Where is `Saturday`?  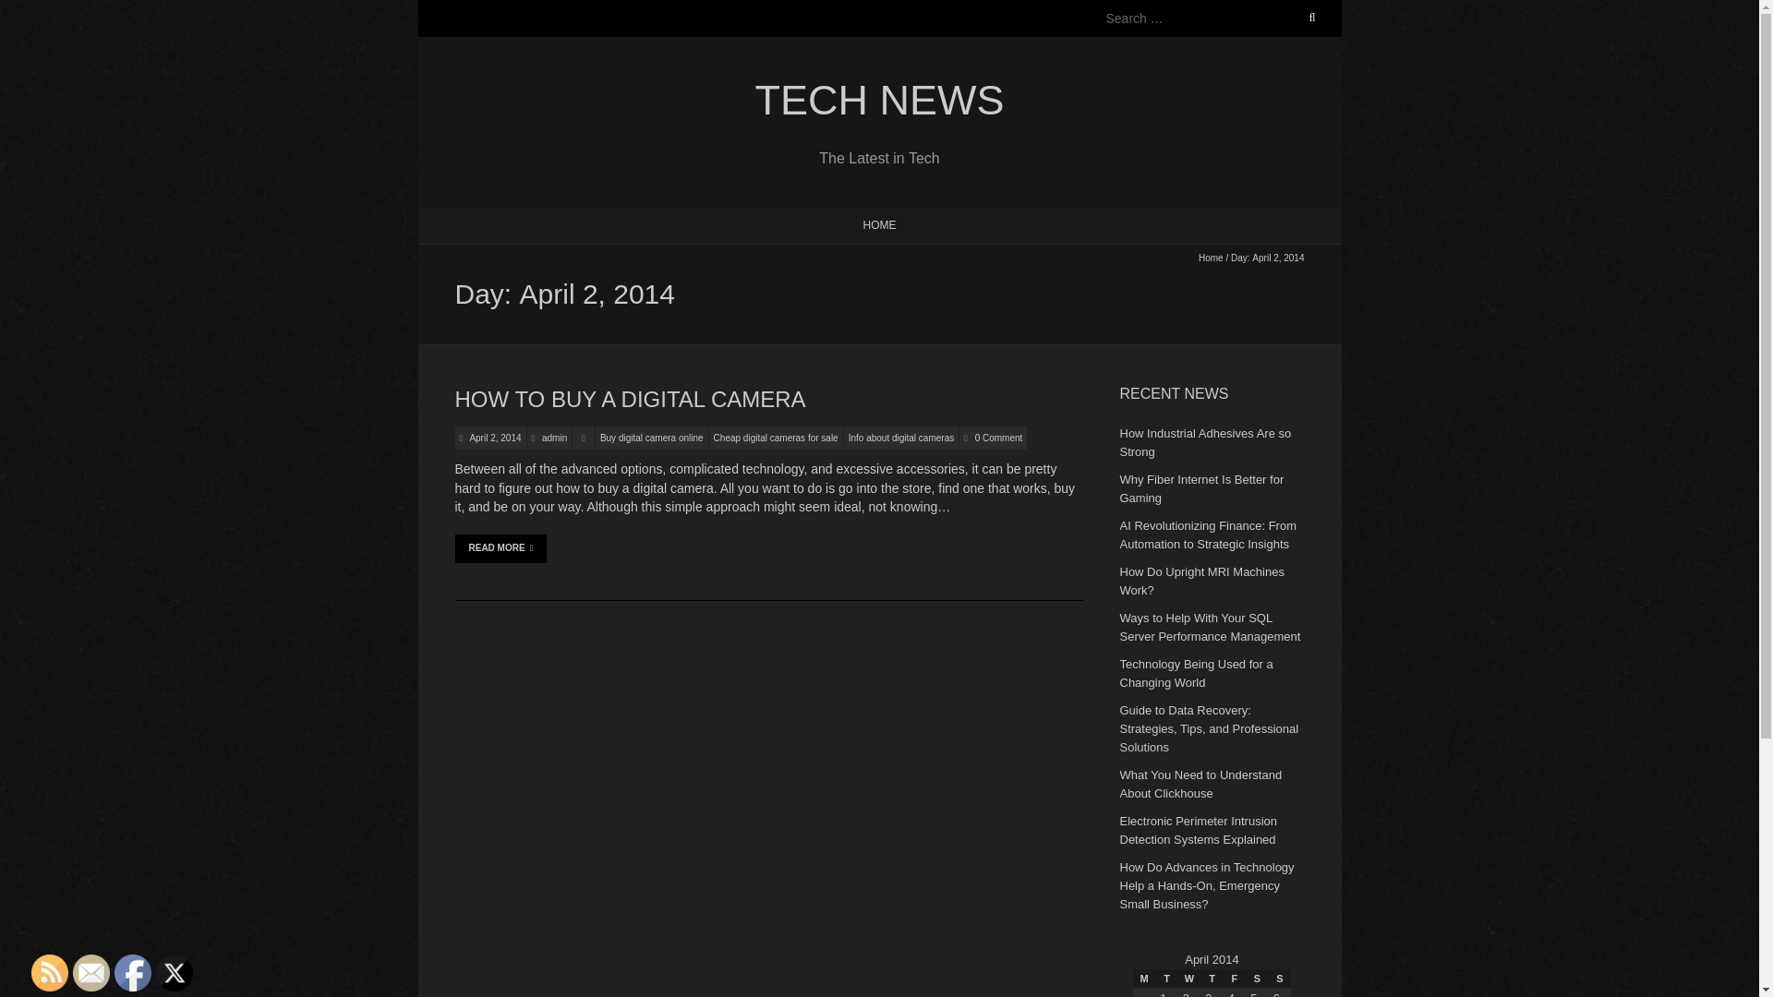 Saturday is located at coordinates (1256, 979).